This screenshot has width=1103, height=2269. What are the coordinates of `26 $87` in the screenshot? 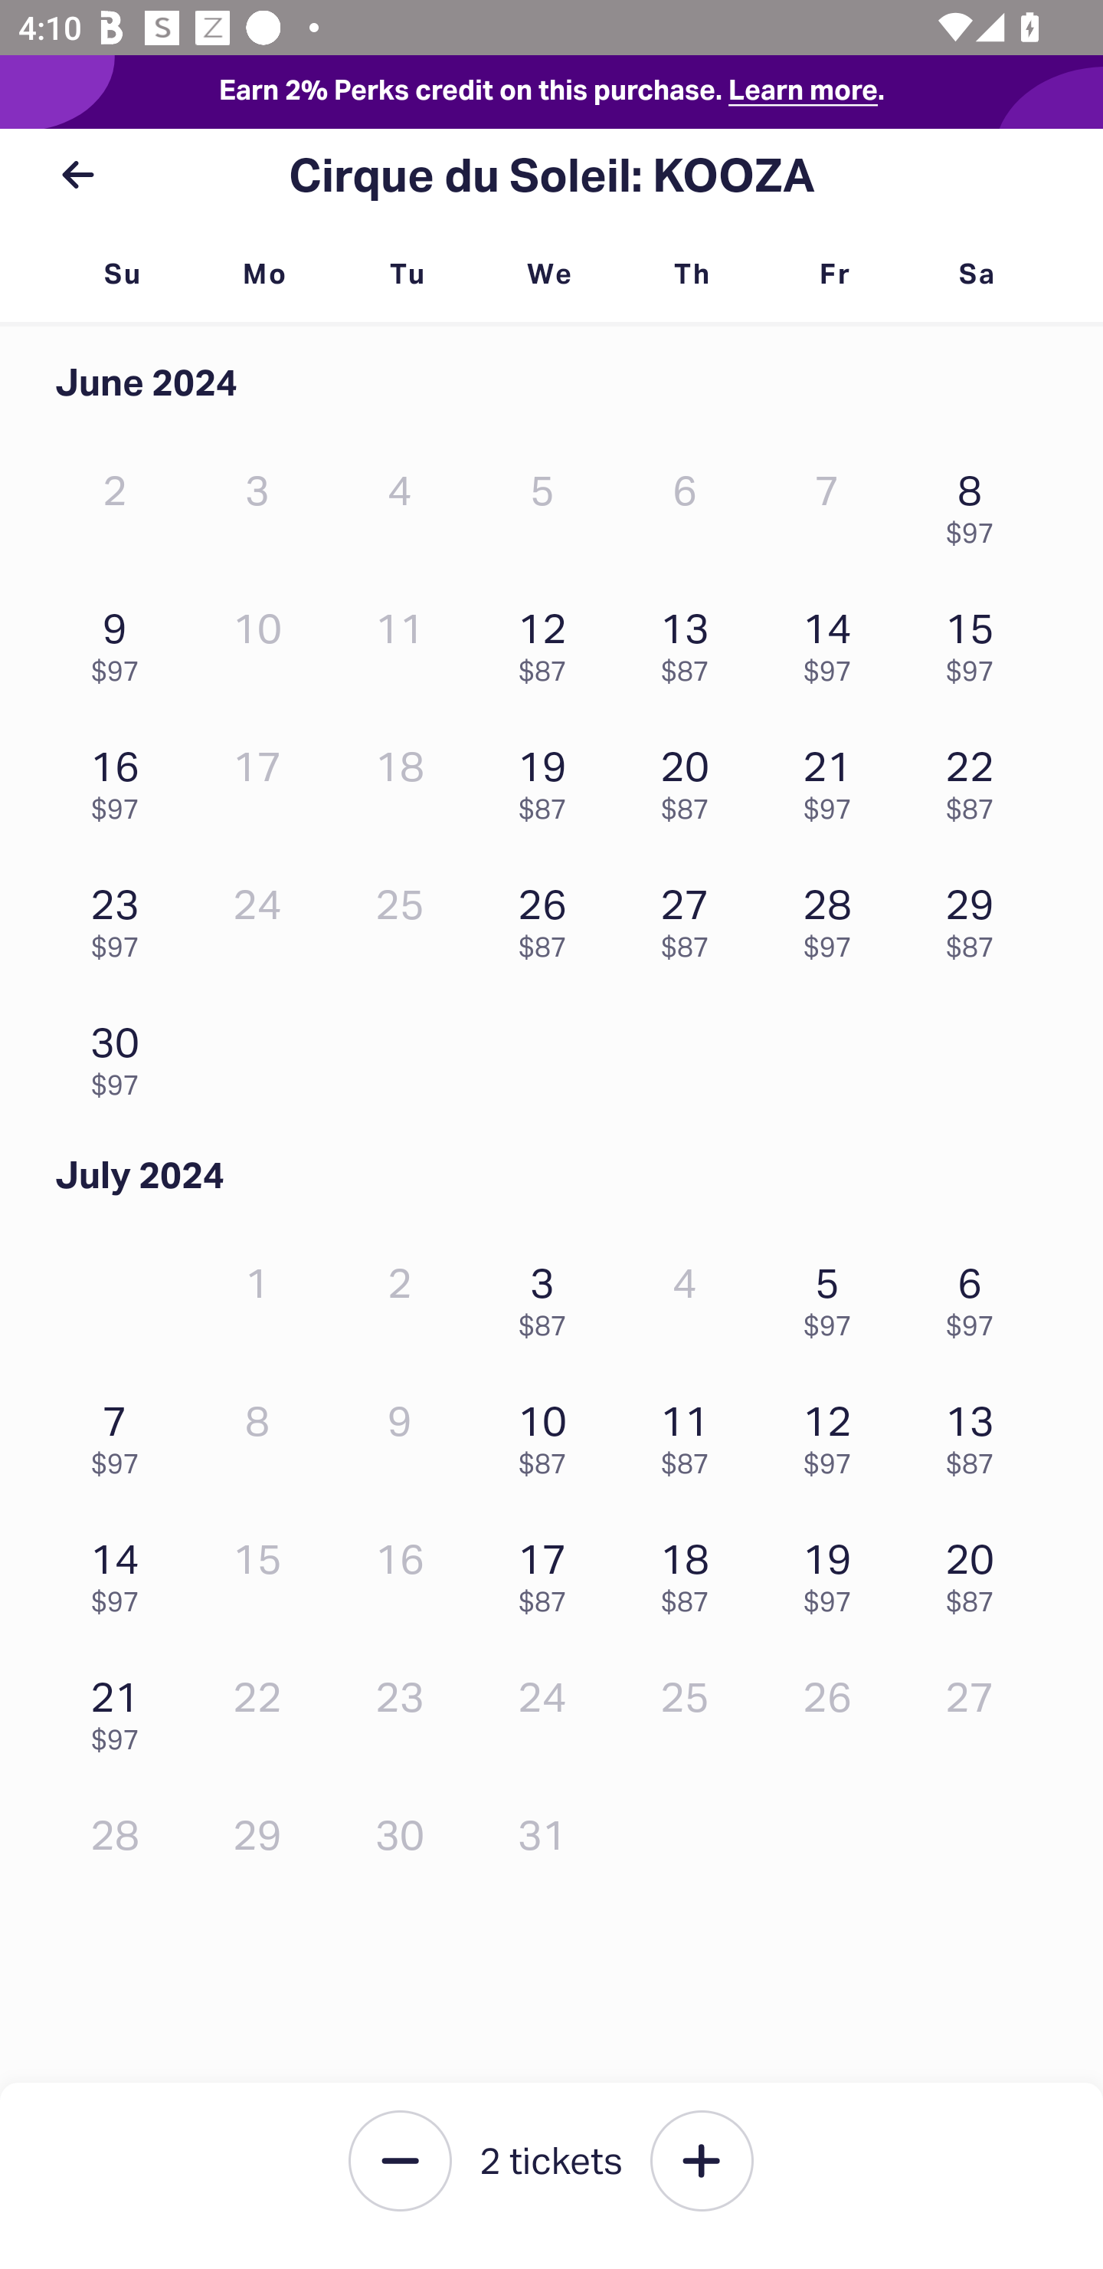 It's located at (548, 916).